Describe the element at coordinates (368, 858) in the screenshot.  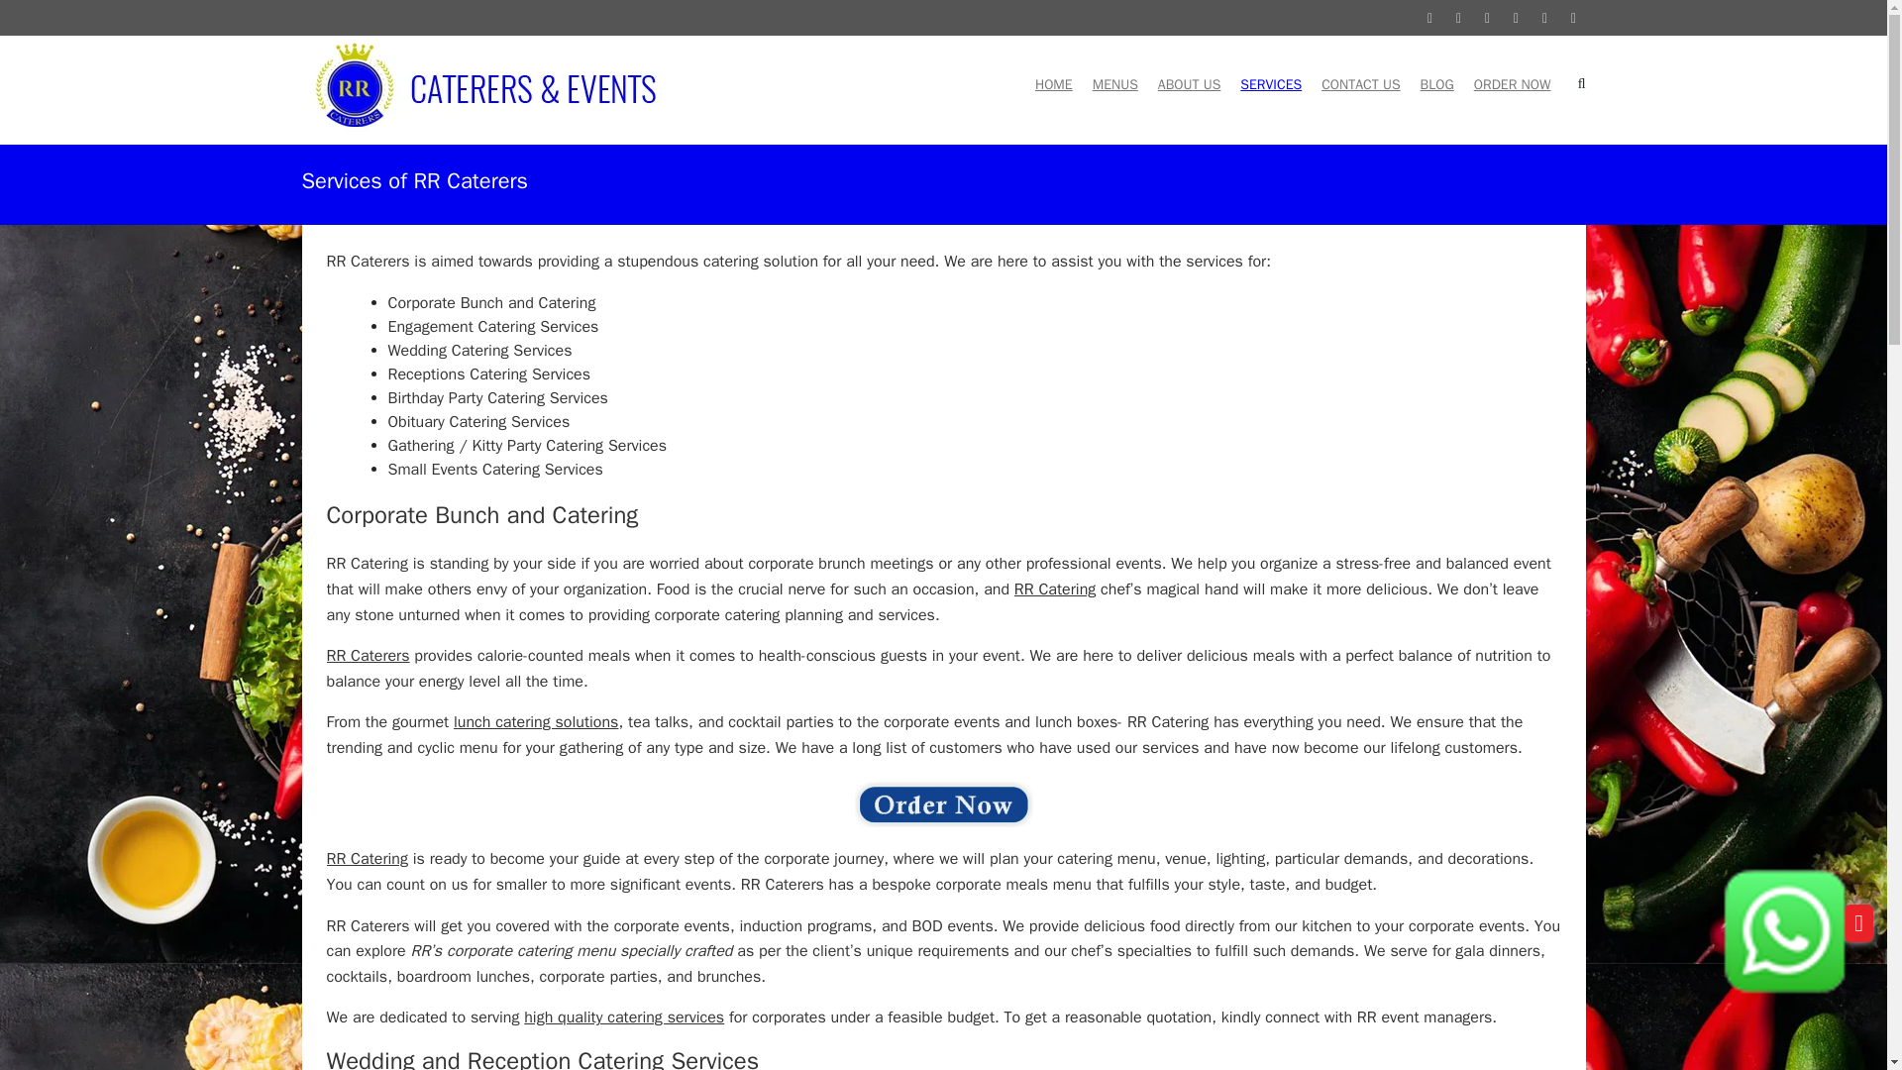
I see `RR Catering` at that location.